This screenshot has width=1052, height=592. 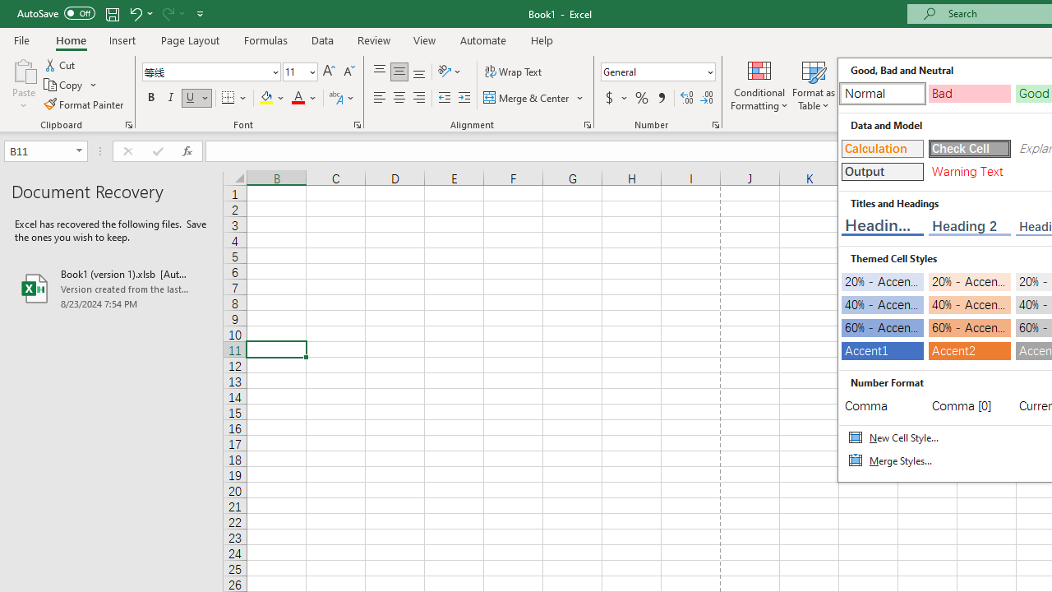 I want to click on Format Cell Number, so click(x=715, y=125).